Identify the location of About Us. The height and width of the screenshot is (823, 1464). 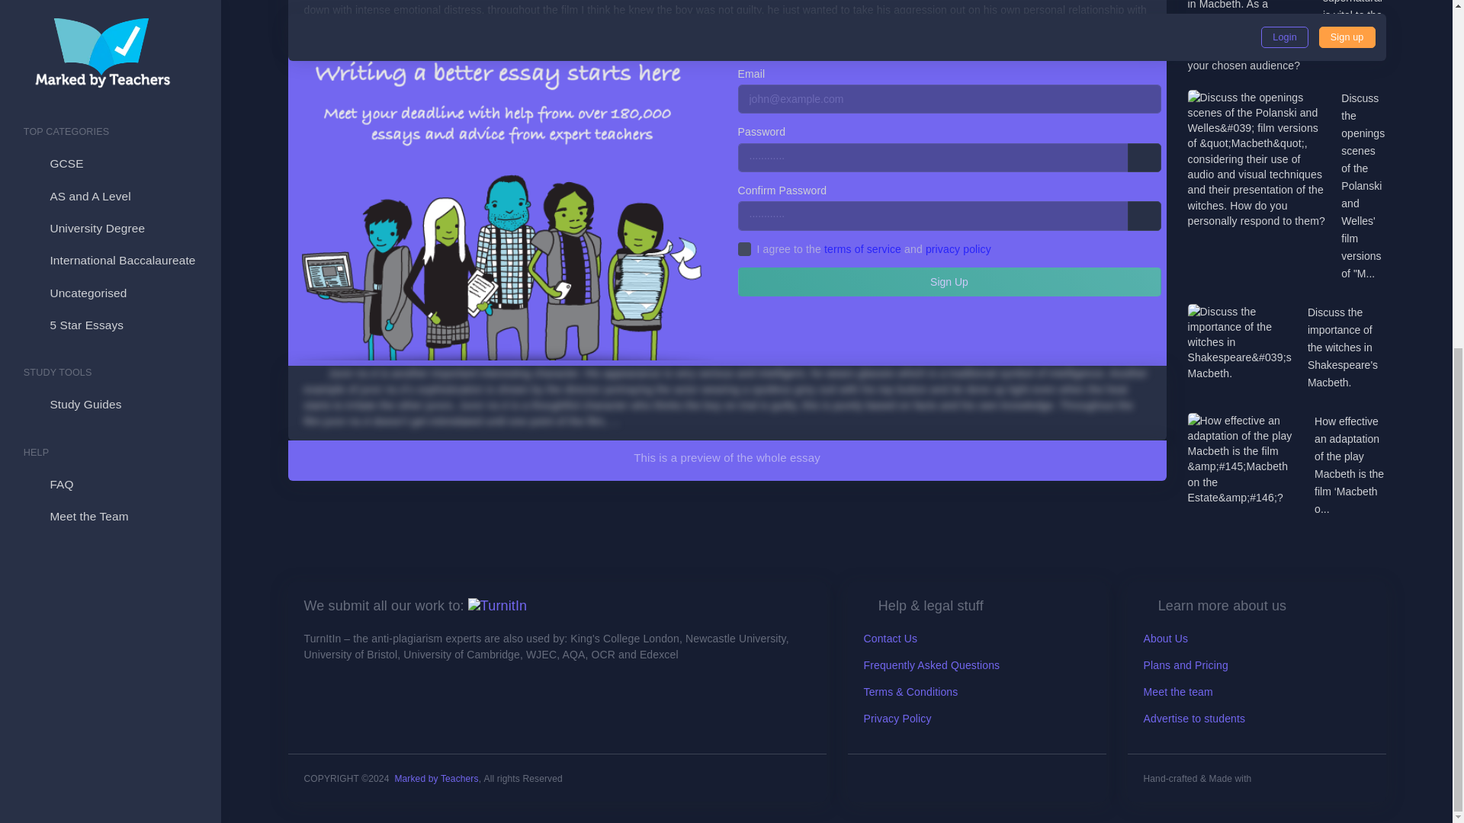
(1166, 639).